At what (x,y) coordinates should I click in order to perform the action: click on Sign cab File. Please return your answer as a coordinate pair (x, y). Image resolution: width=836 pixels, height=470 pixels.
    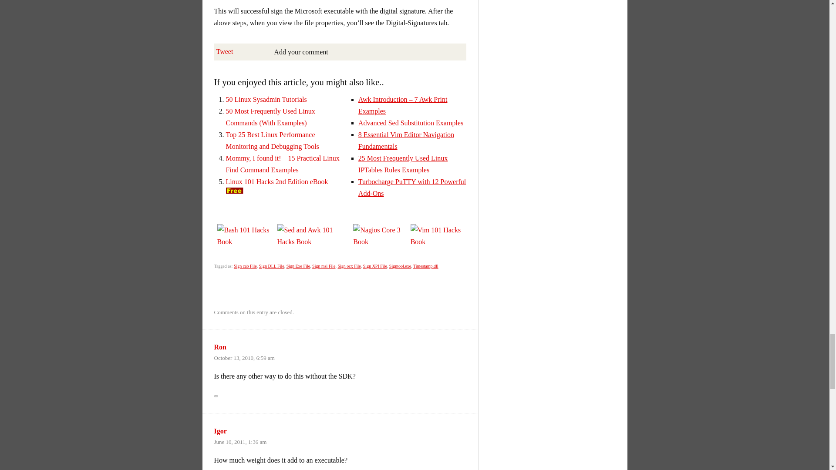
    Looking at the image, I should click on (245, 265).